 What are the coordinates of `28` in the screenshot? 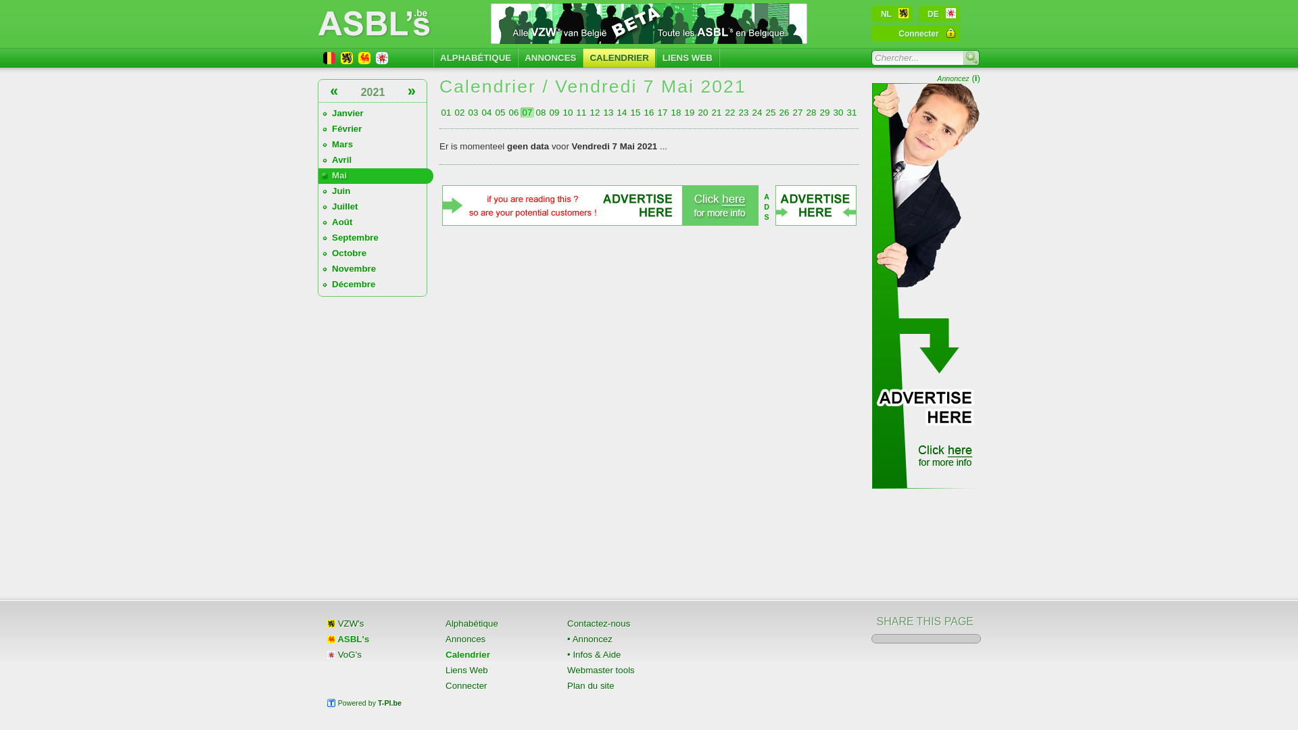 It's located at (811, 112).